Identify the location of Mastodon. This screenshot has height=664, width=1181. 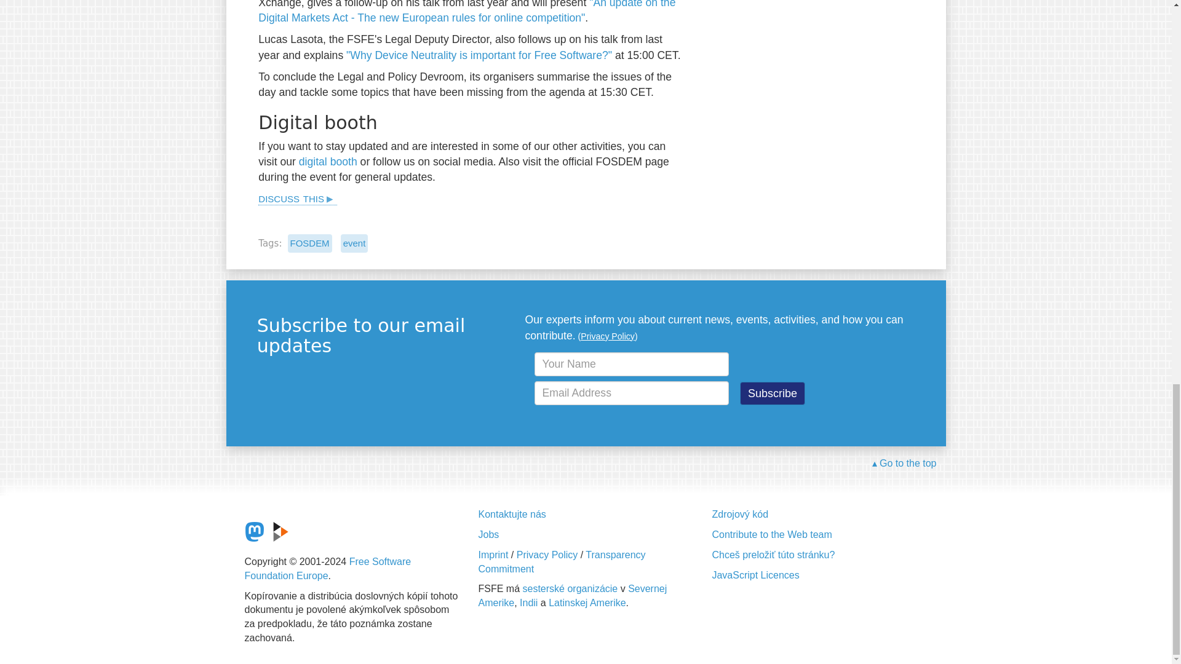
(255, 531).